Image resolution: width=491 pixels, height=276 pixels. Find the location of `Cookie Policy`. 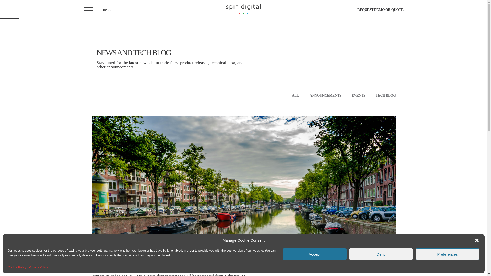

Cookie Policy is located at coordinates (17, 267).